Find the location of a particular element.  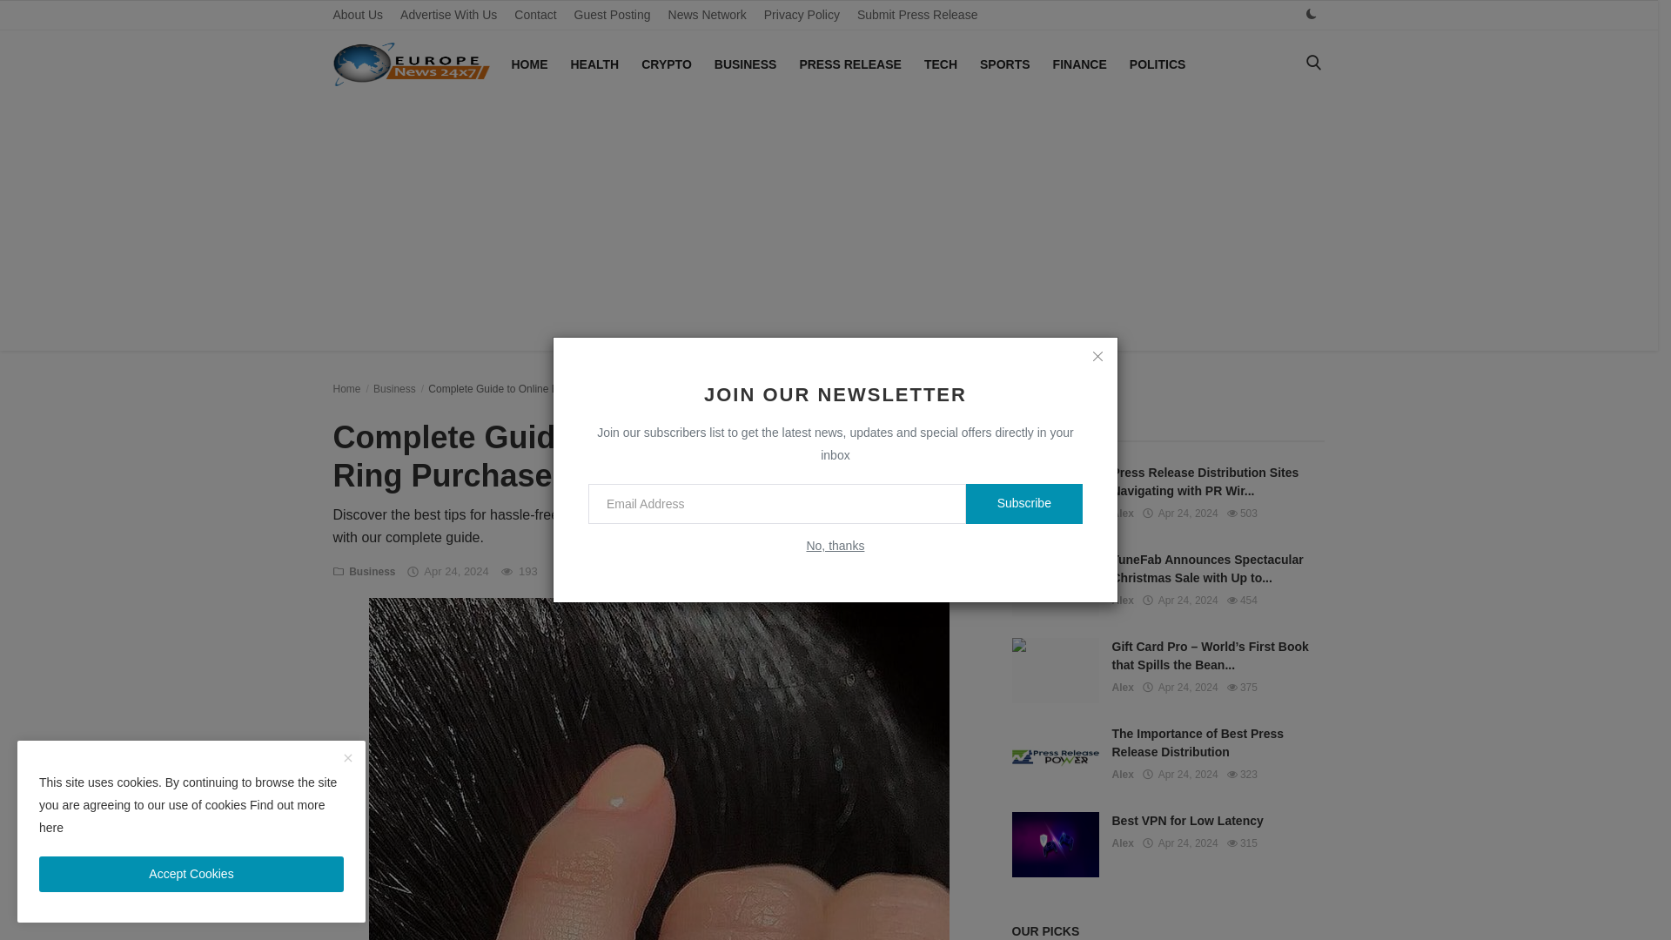

CRYPTO is located at coordinates (667, 64).